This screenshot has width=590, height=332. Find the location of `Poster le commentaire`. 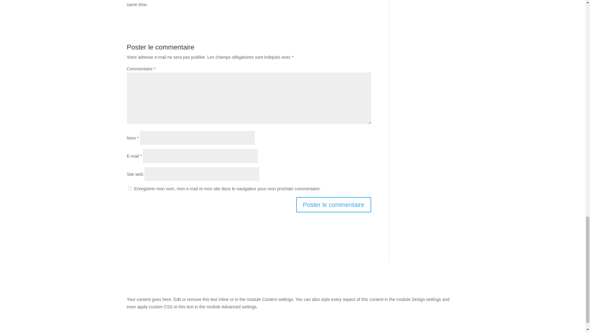

Poster le commentaire is located at coordinates (333, 205).